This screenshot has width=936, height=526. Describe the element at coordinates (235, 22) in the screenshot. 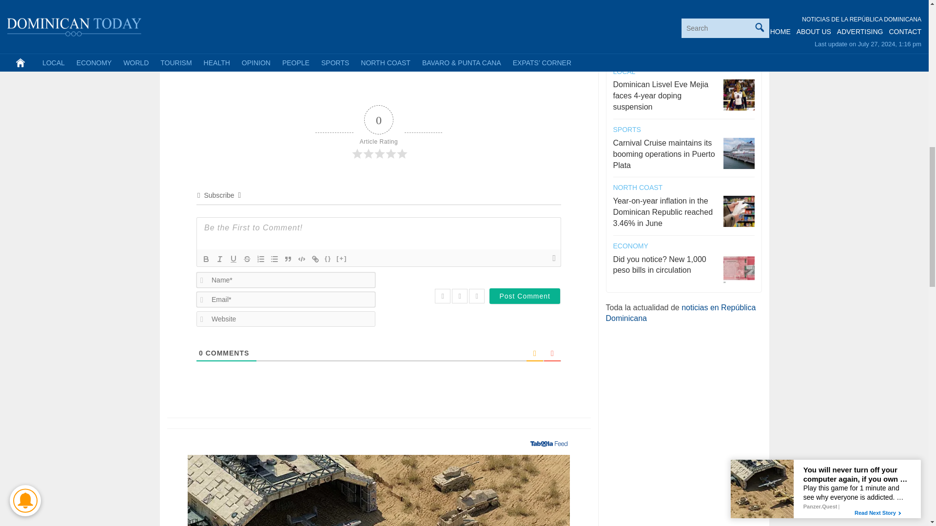

I see `Post Comment` at that location.